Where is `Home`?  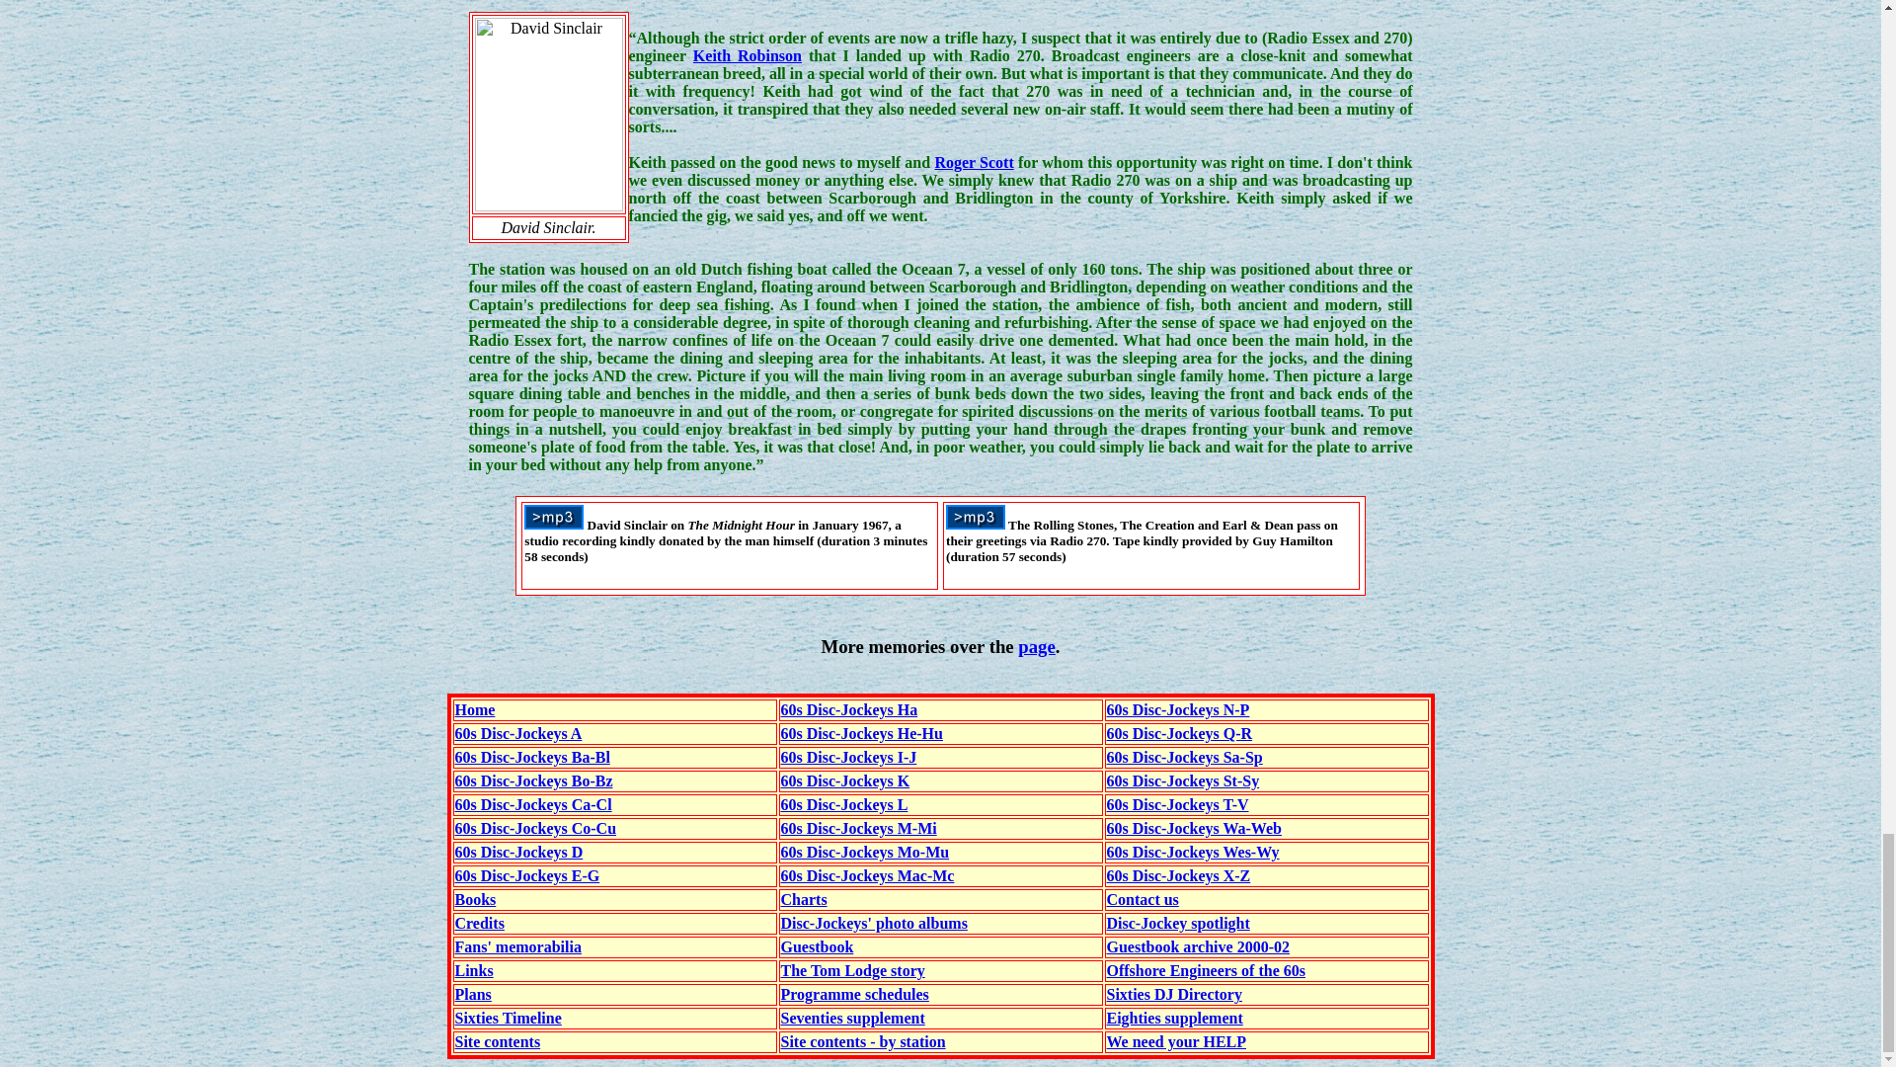 Home is located at coordinates (474, 709).